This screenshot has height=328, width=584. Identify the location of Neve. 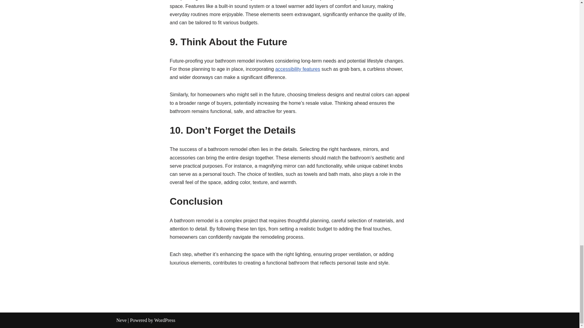
(121, 320).